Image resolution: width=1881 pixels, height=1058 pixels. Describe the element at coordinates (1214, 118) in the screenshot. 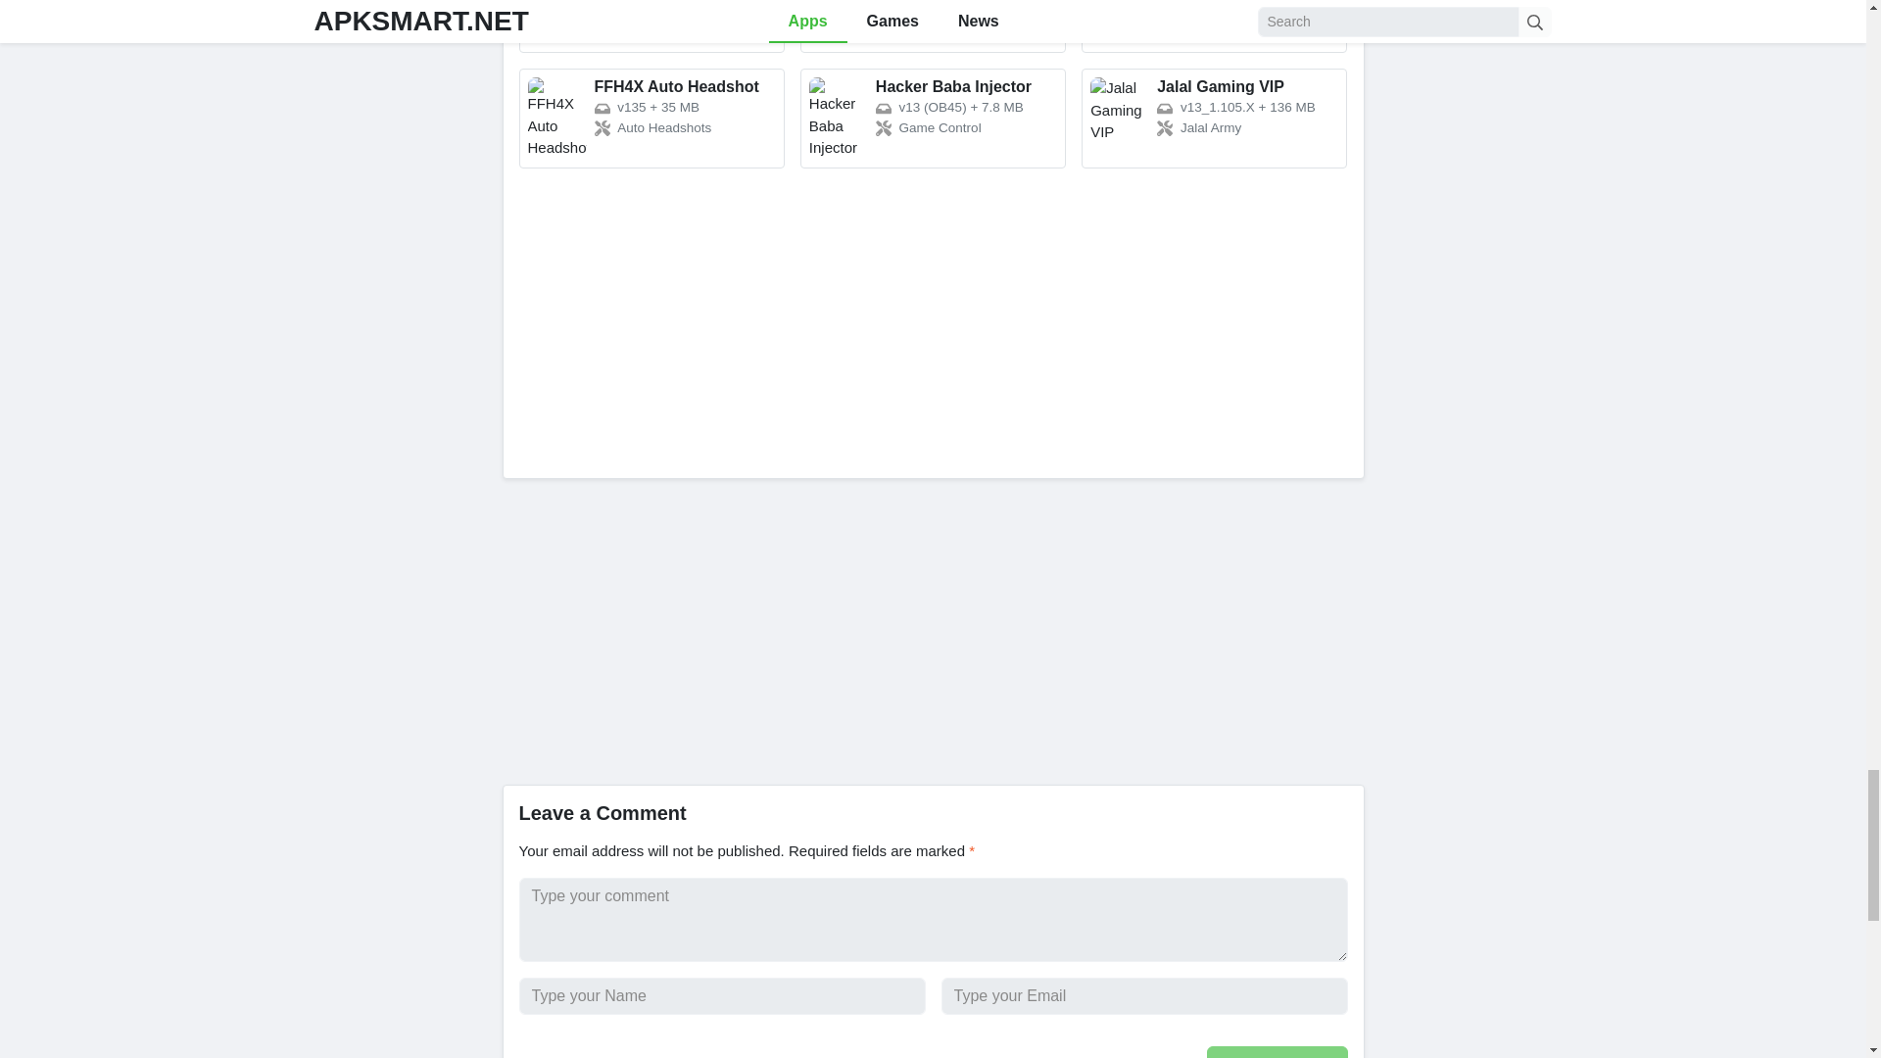

I see `Jalal Gaming VIP ` at that location.